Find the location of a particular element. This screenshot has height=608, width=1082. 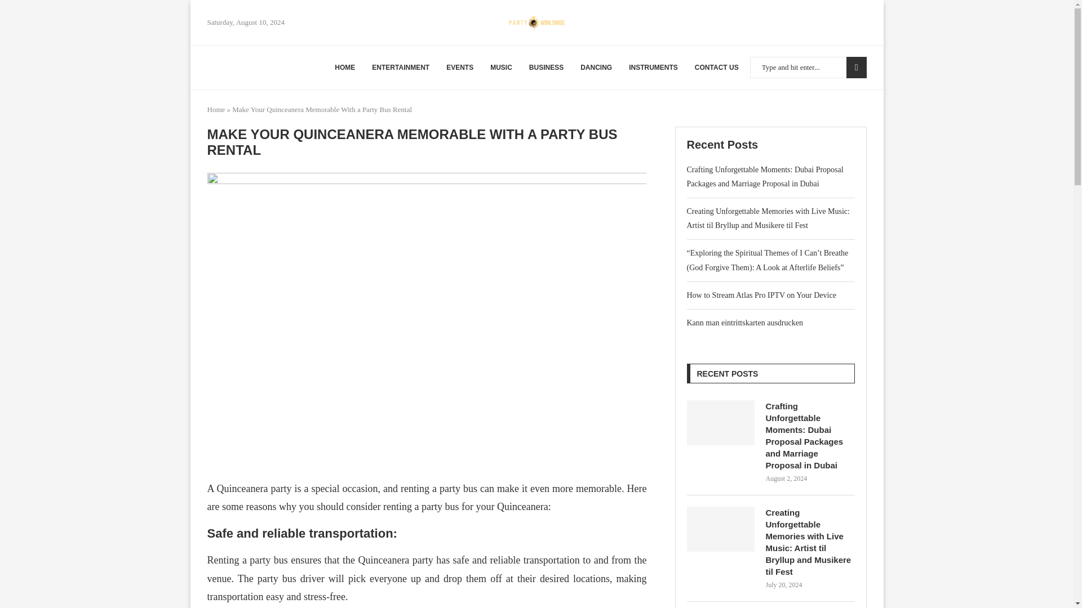

BUSINESS is located at coordinates (546, 68).